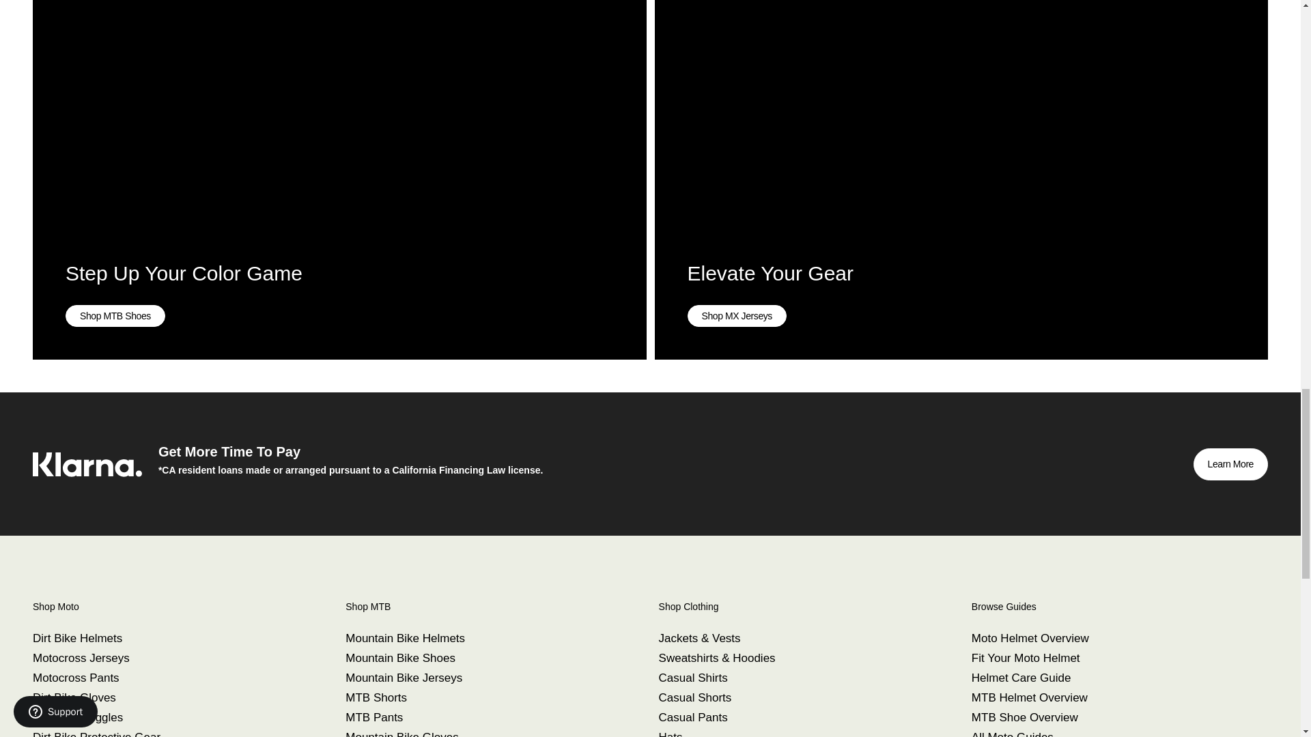 Image resolution: width=1311 pixels, height=737 pixels. I want to click on Mountain Bike Gloves, so click(401, 734).